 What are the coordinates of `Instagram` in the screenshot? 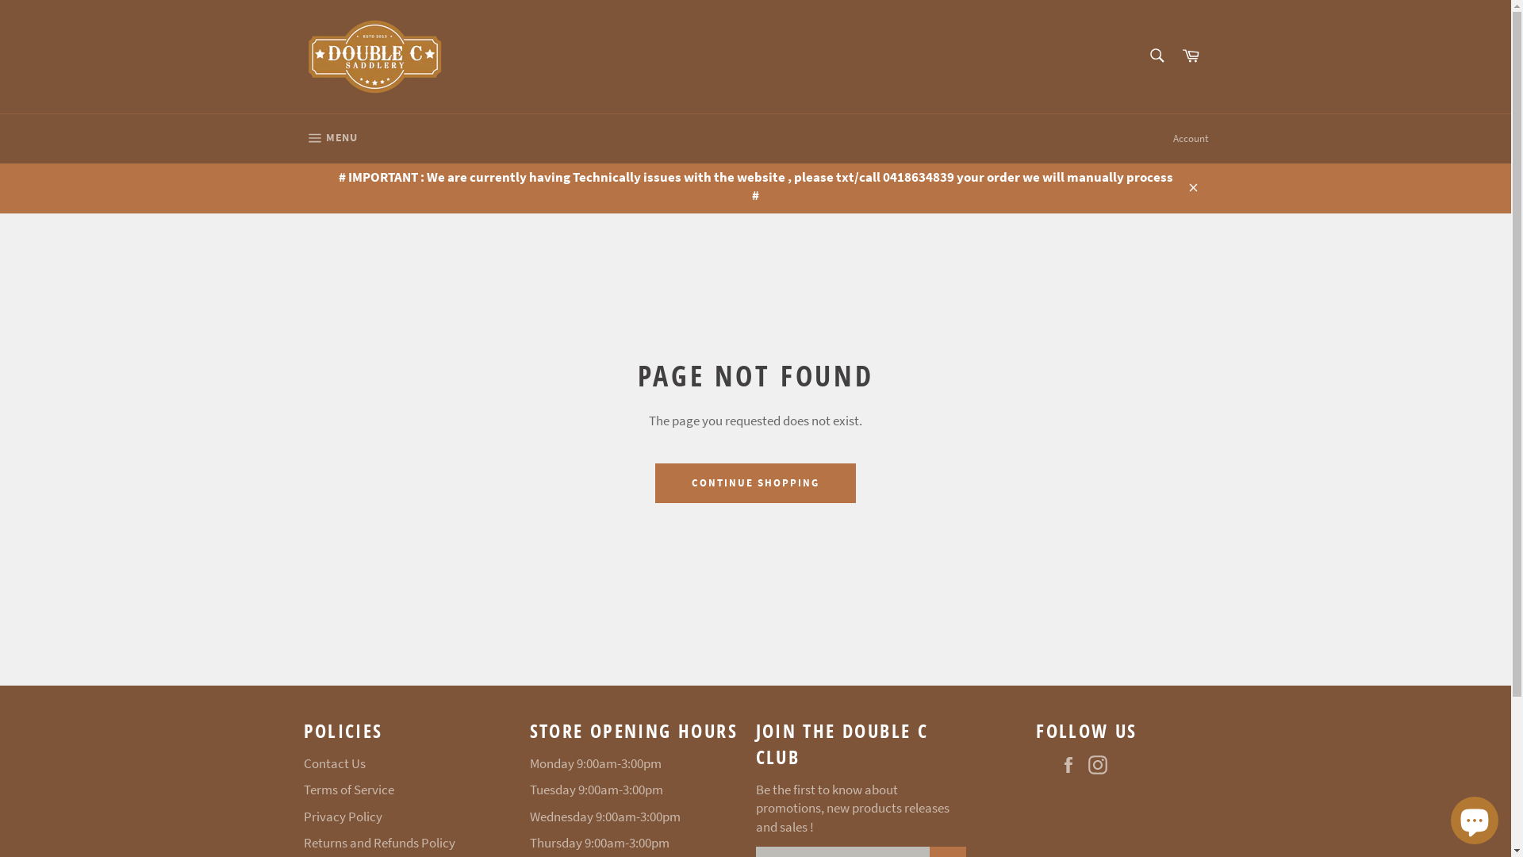 It's located at (1102, 765).